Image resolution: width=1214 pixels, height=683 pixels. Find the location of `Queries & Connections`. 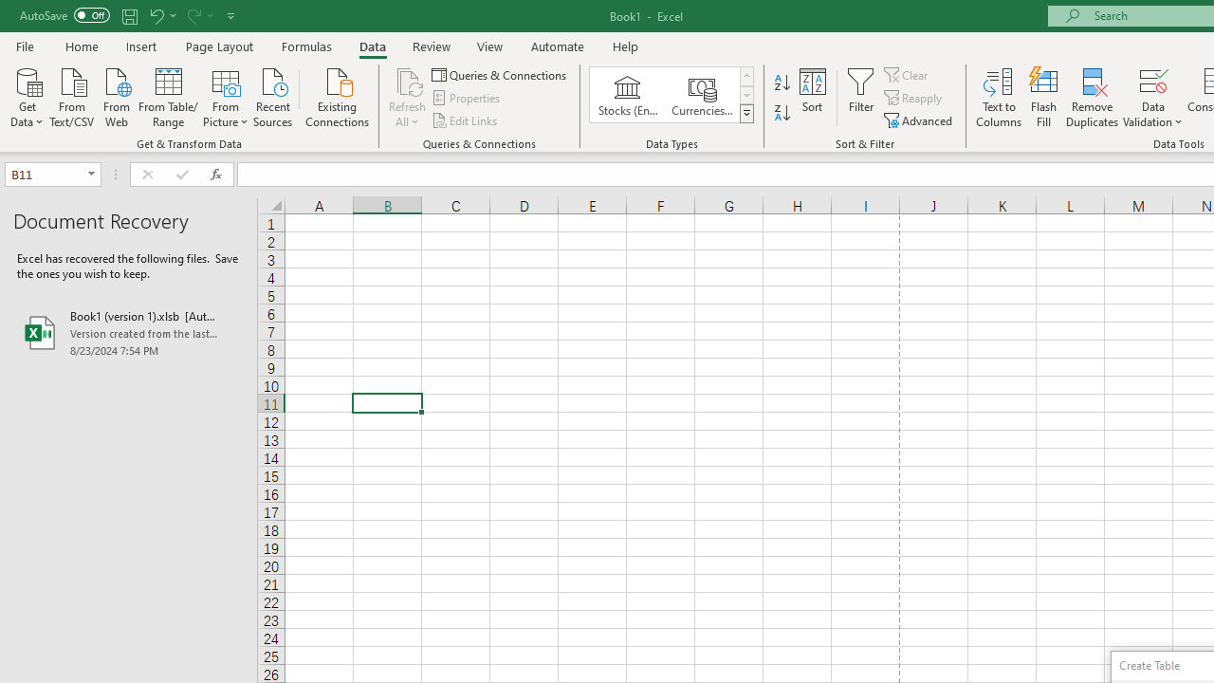

Queries & Connections is located at coordinates (501, 74).